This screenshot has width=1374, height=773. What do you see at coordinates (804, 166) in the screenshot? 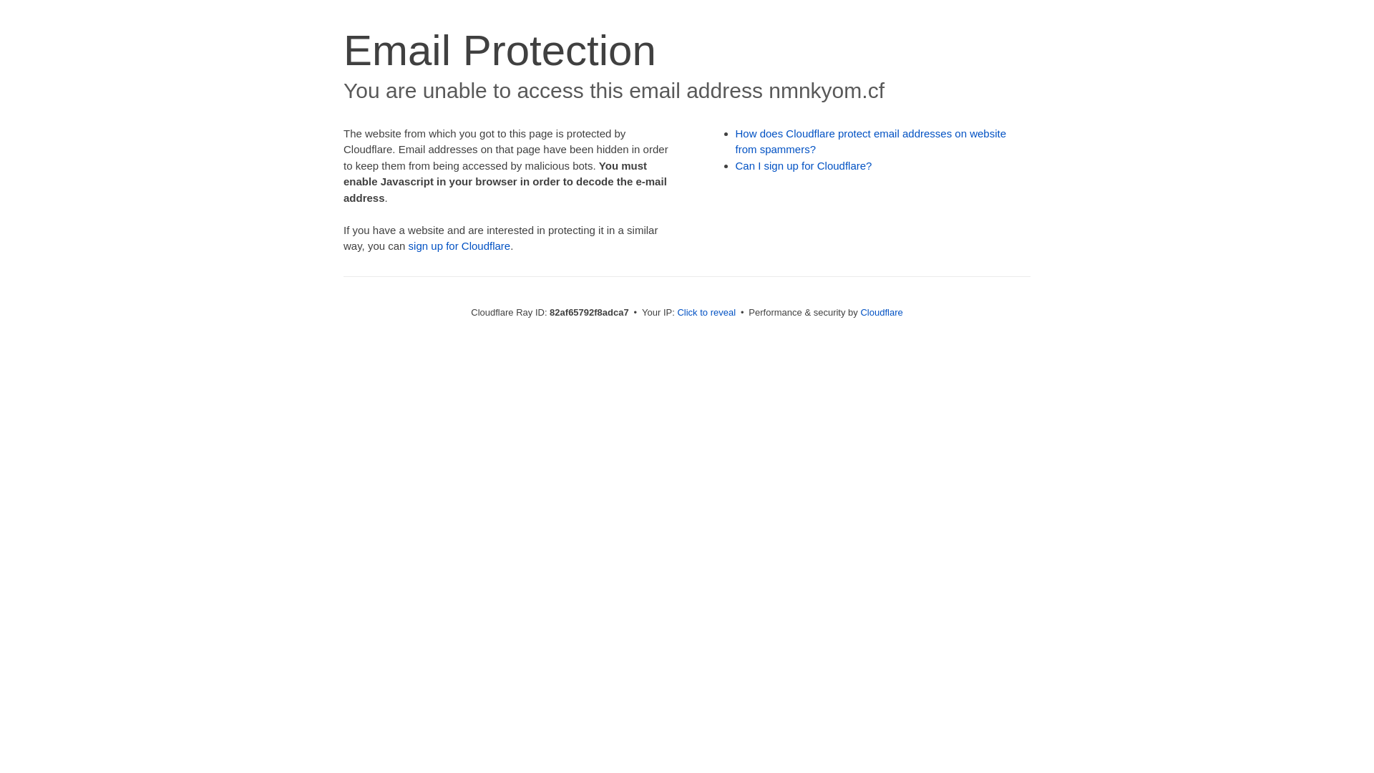
I see `Can I sign up for Cloudflare?` at bounding box center [804, 166].